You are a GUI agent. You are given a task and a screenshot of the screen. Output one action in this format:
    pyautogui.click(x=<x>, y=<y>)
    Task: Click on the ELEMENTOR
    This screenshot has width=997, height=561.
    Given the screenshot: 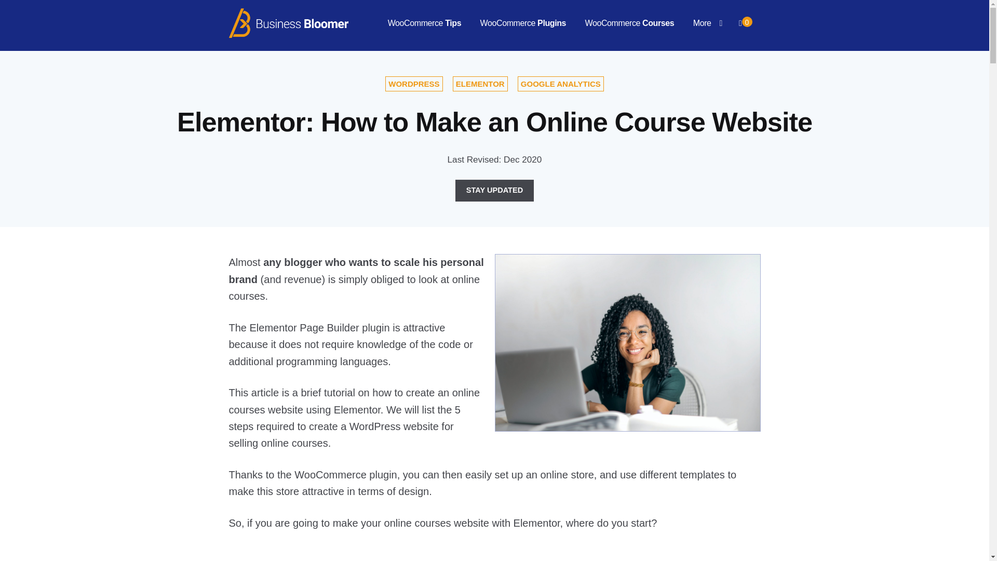 What is the action you would take?
    pyautogui.click(x=480, y=84)
    